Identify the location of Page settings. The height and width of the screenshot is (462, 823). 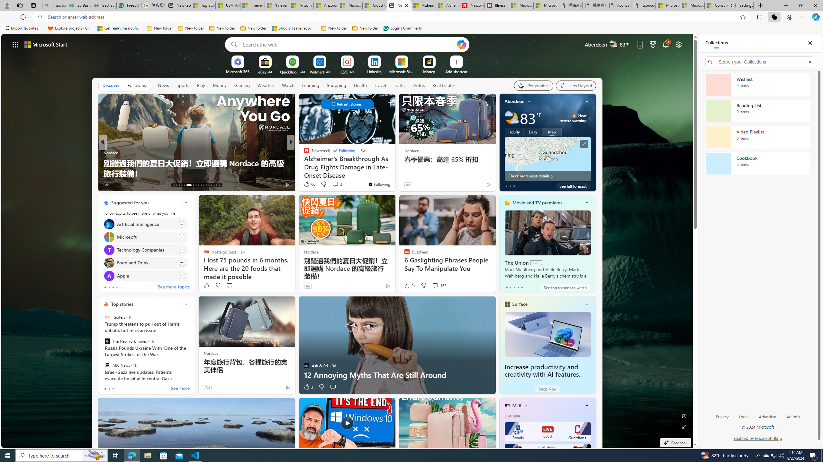
(678, 44).